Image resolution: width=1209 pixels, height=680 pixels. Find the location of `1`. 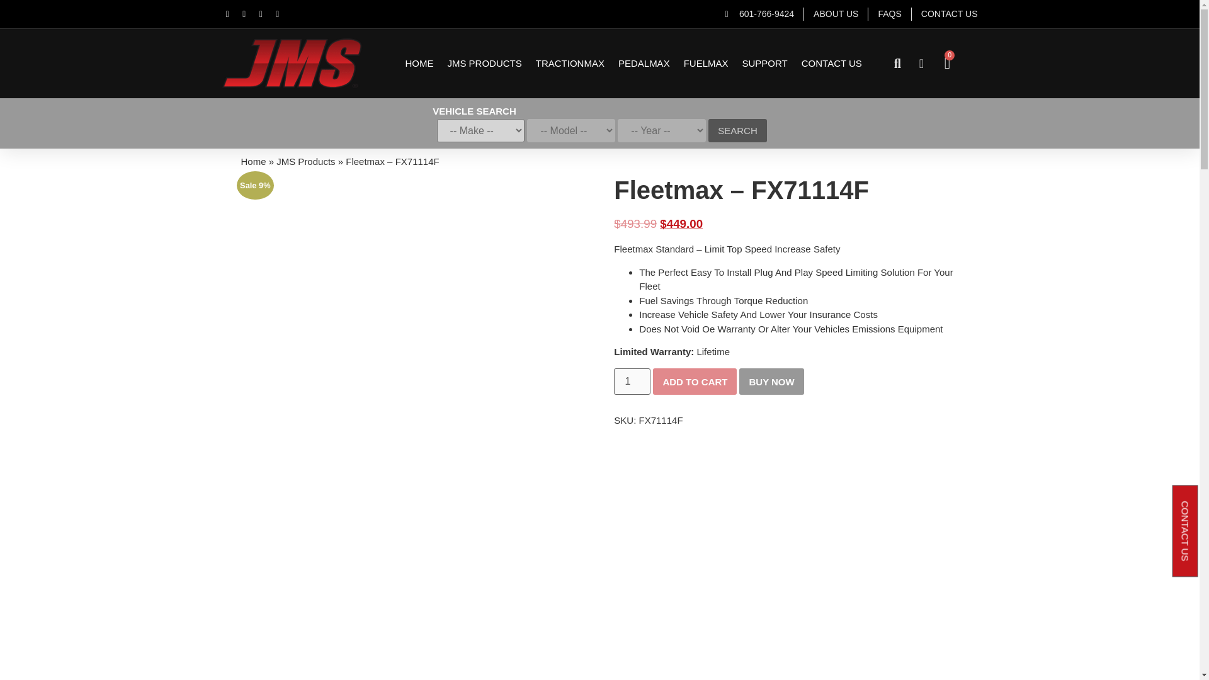

1 is located at coordinates (632, 382).